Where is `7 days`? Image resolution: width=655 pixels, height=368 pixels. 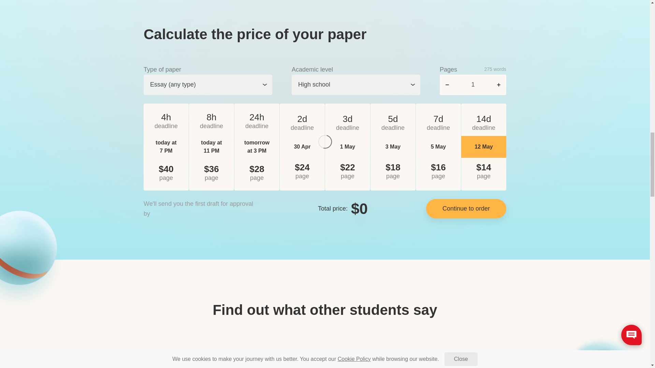 7 days is located at coordinates (438, 123).